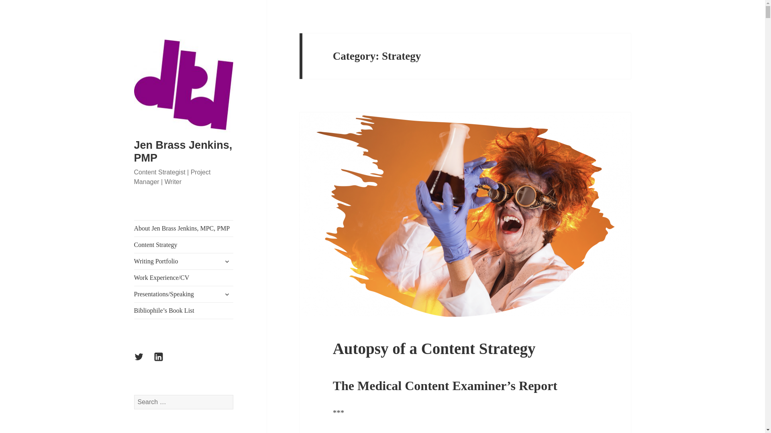  What do you see at coordinates (227, 294) in the screenshot?
I see `expand child menu` at bounding box center [227, 294].